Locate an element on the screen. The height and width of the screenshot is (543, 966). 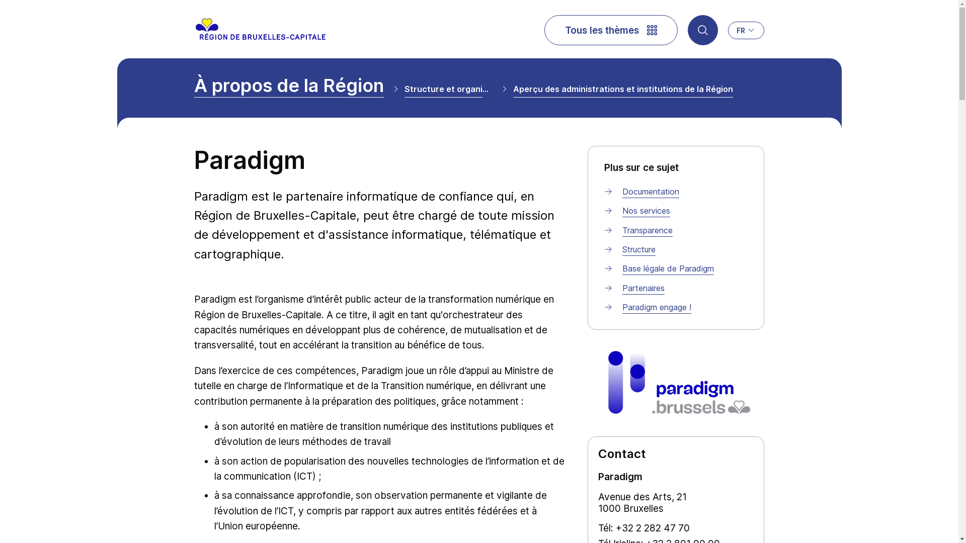
Documentation is located at coordinates (651, 192).